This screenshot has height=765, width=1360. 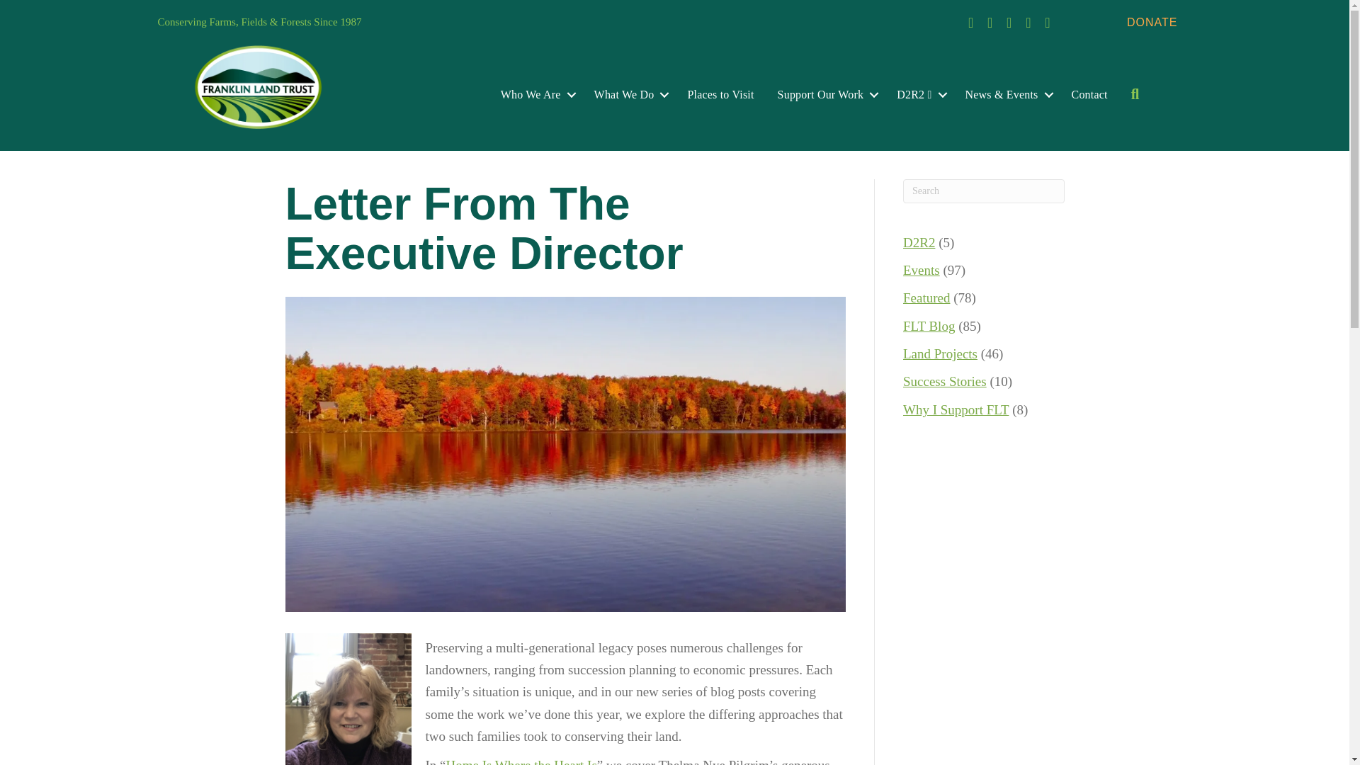 What do you see at coordinates (983, 191) in the screenshot?
I see `Type and press Enter to search.` at bounding box center [983, 191].